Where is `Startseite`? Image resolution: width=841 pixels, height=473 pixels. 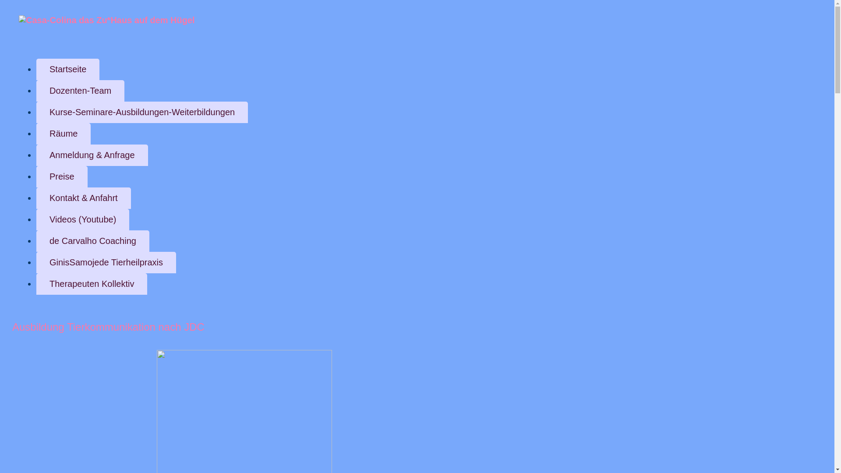
Startseite is located at coordinates (68, 69).